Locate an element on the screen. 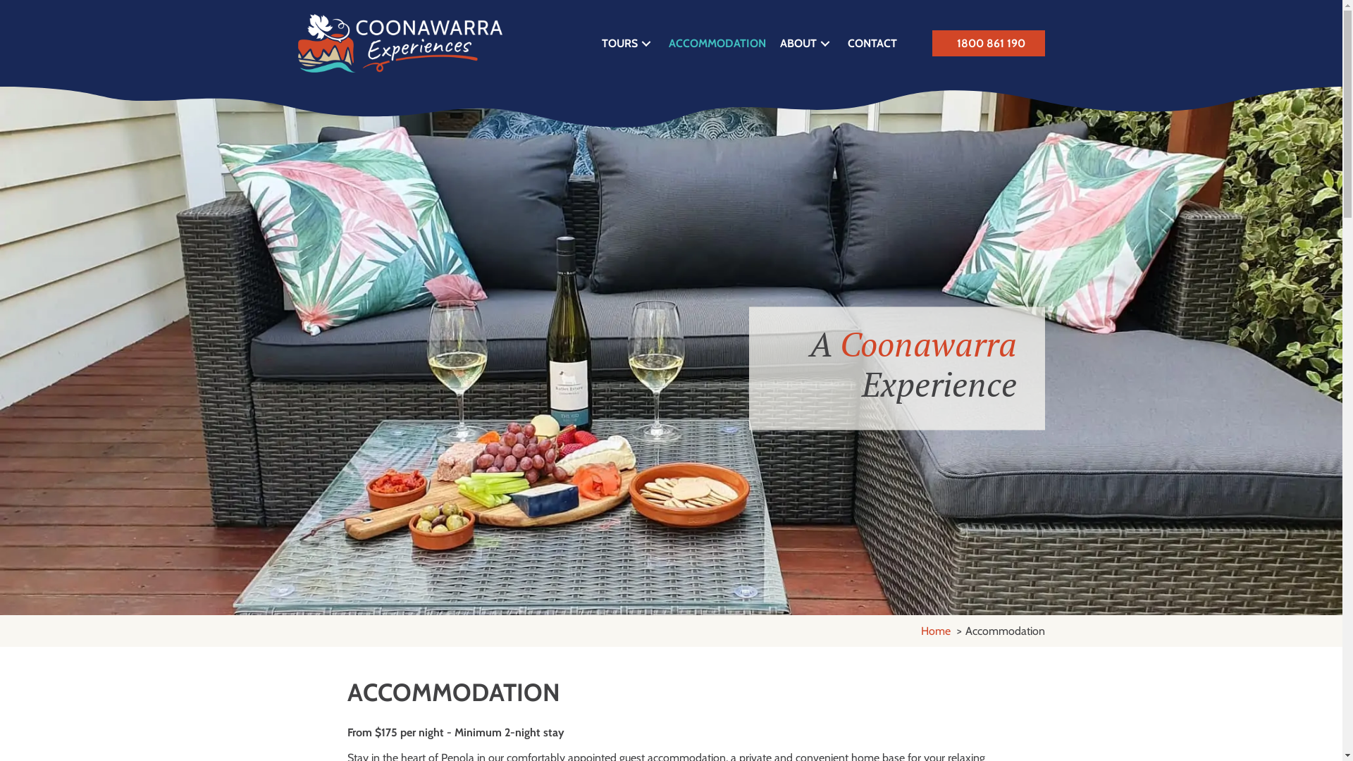  Home is located at coordinates (935, 631).